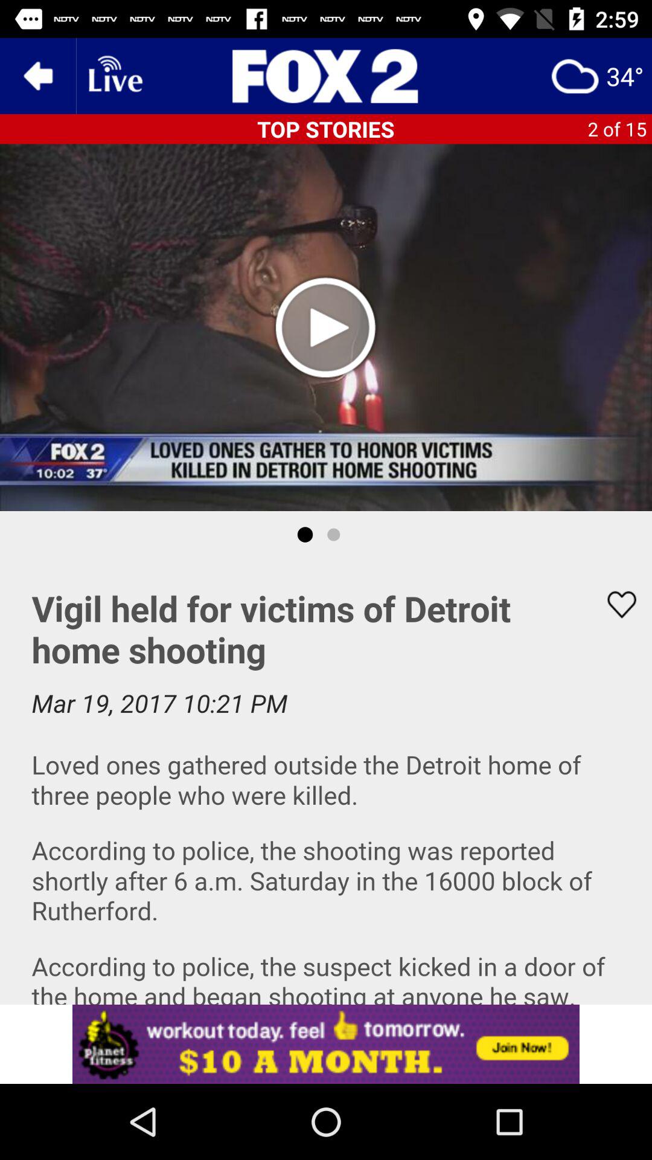 The height and width of the screenshot is (1160, 652). I want to click on this app install app, so click(326, 1044).